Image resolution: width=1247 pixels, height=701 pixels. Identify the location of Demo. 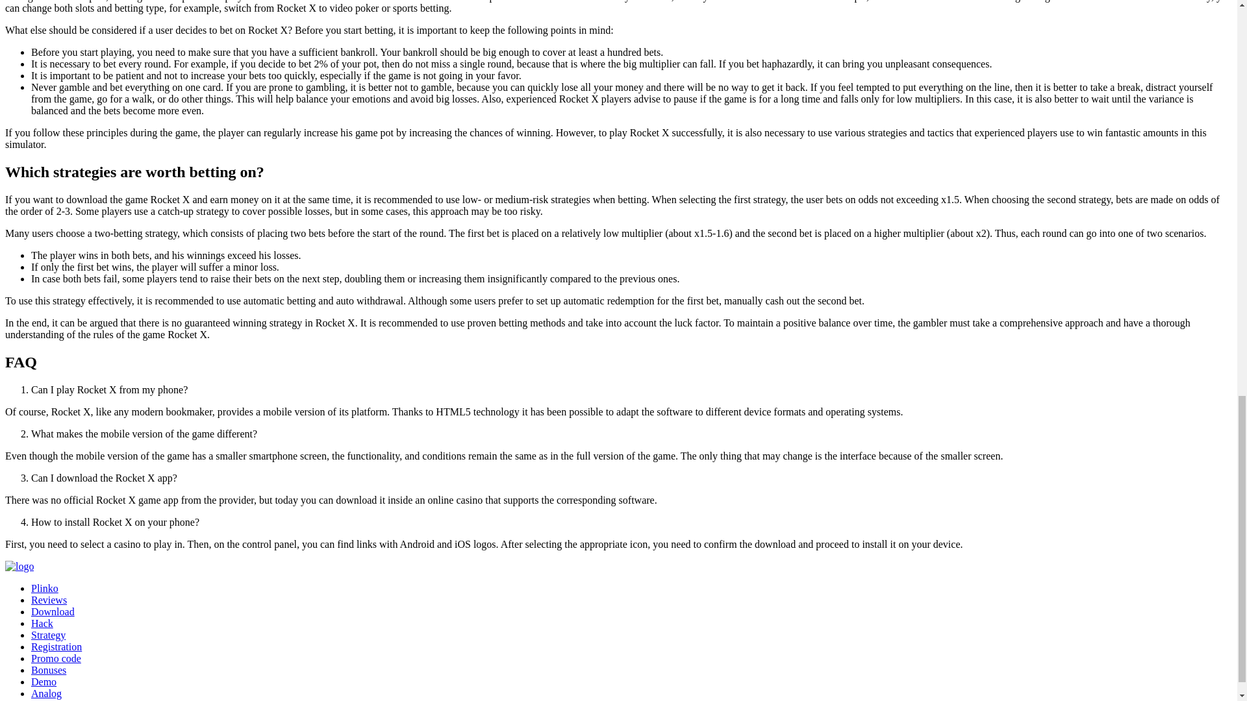
(44, 682).